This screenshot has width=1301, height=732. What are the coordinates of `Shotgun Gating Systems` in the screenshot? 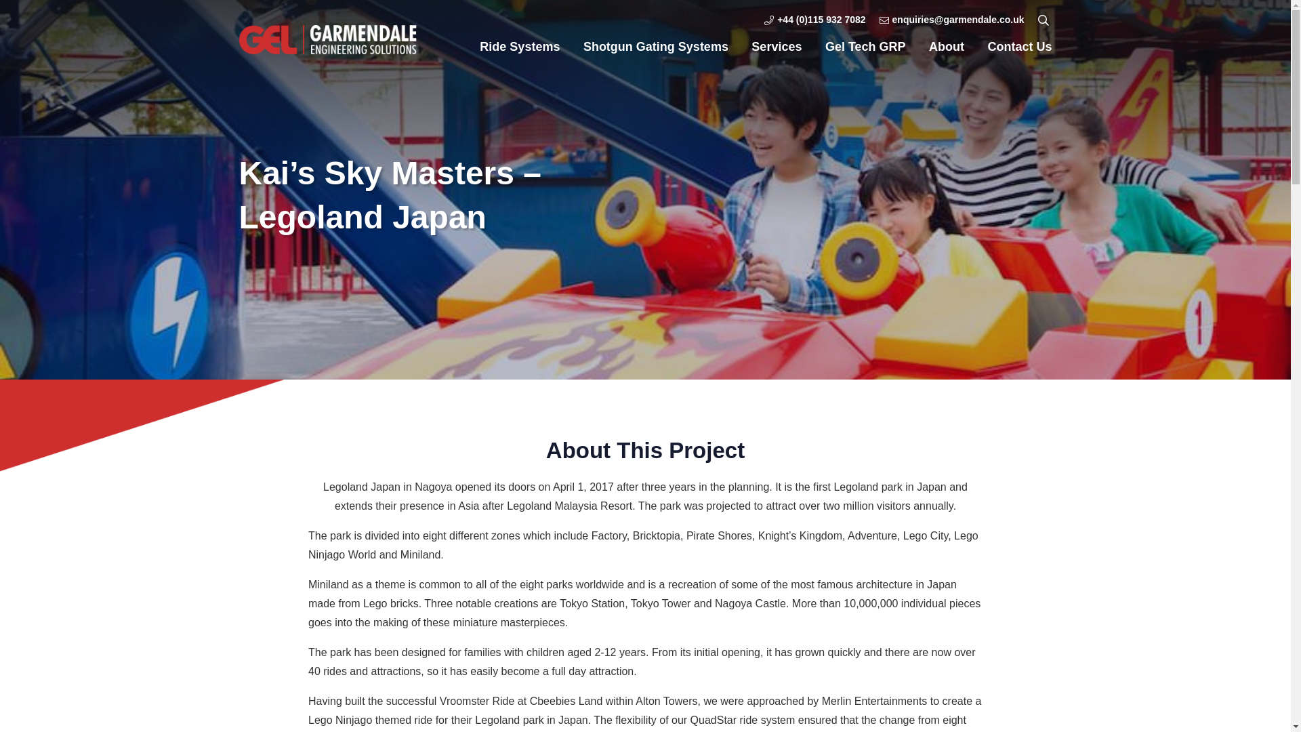 It's located at (656, 47).